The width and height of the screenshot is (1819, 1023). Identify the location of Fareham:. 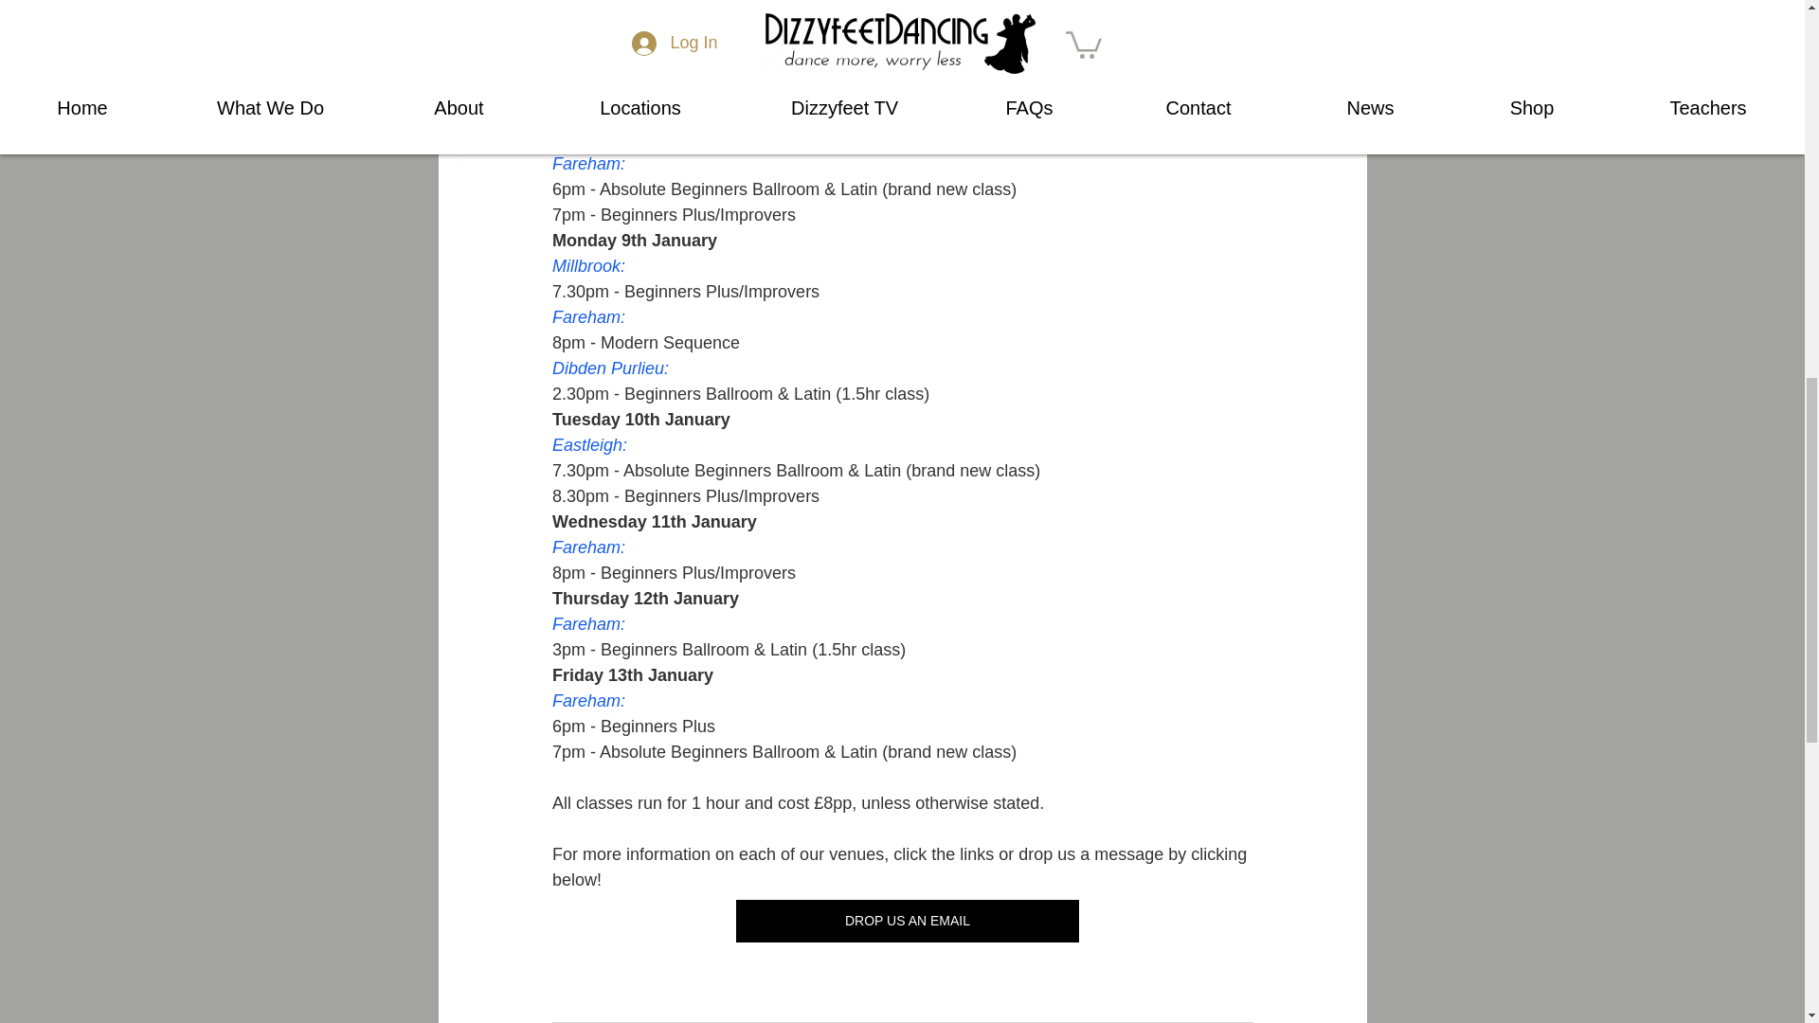
(587, 316).